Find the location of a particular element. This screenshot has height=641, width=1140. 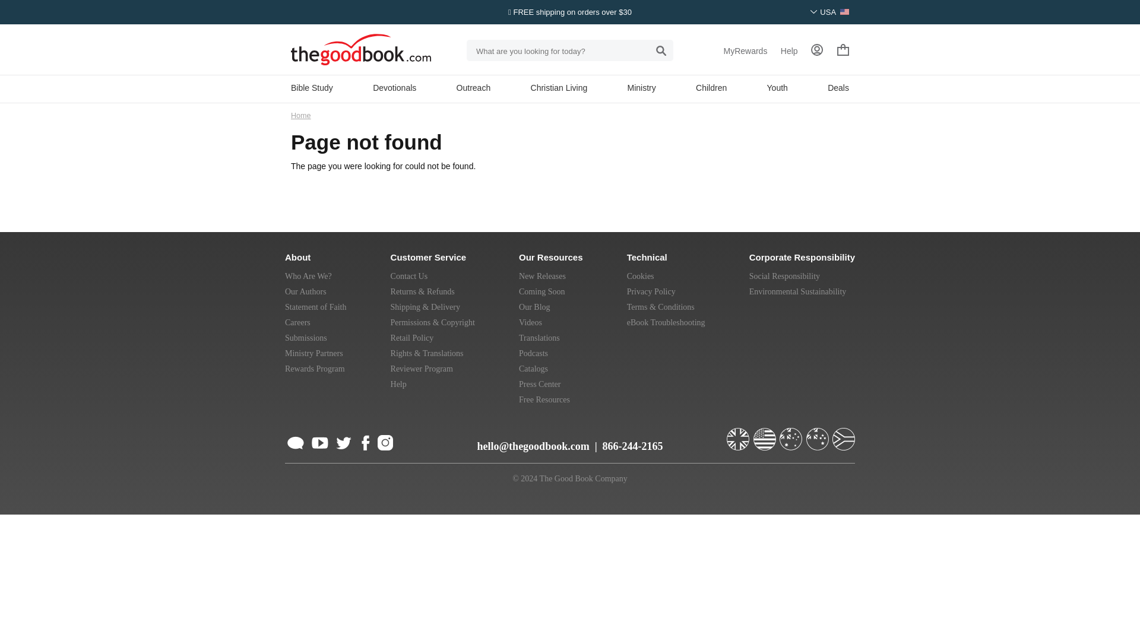

MyRewards is located at coordinates (745, 51).